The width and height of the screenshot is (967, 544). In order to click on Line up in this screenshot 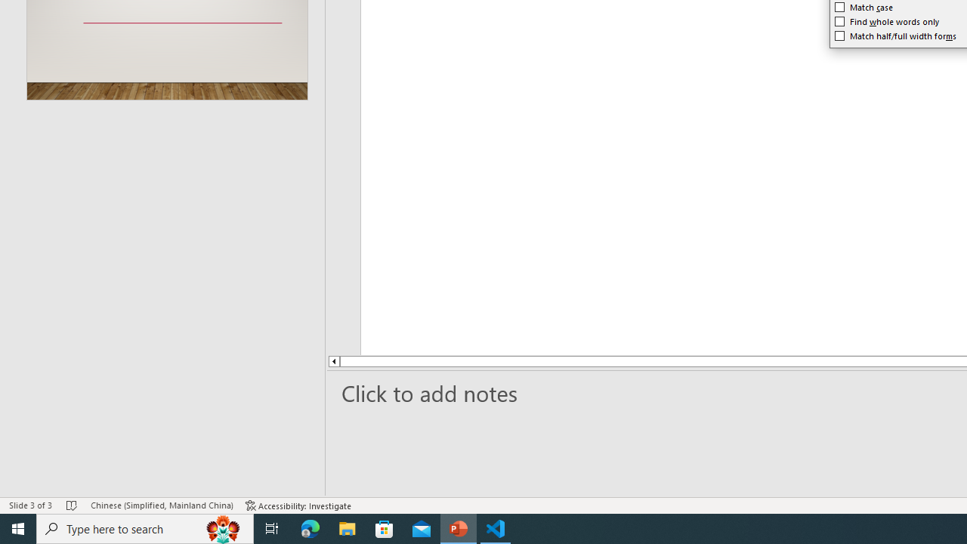, I will do `click(289, 361)`.